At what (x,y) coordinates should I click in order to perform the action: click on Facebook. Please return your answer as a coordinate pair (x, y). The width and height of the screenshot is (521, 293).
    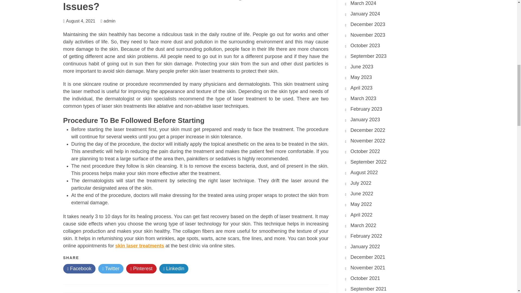
    Looking at the image, I should click on (79, 269).